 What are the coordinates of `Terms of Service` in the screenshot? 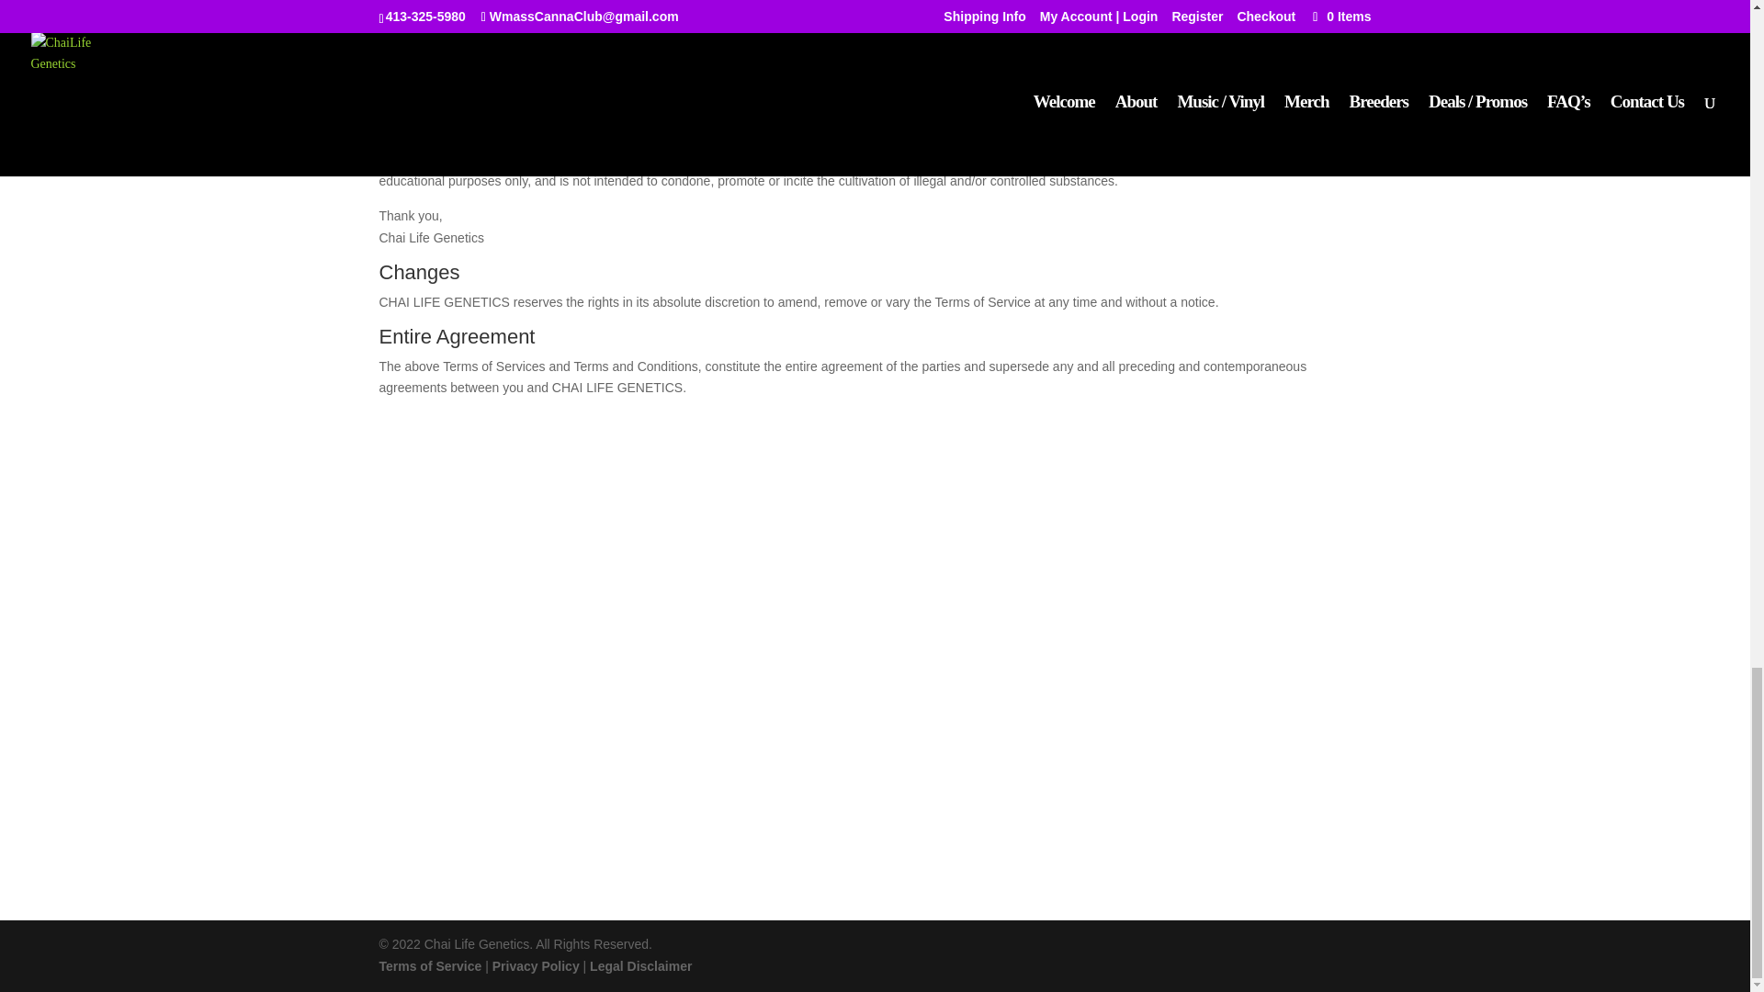 It's located at (430, 966).